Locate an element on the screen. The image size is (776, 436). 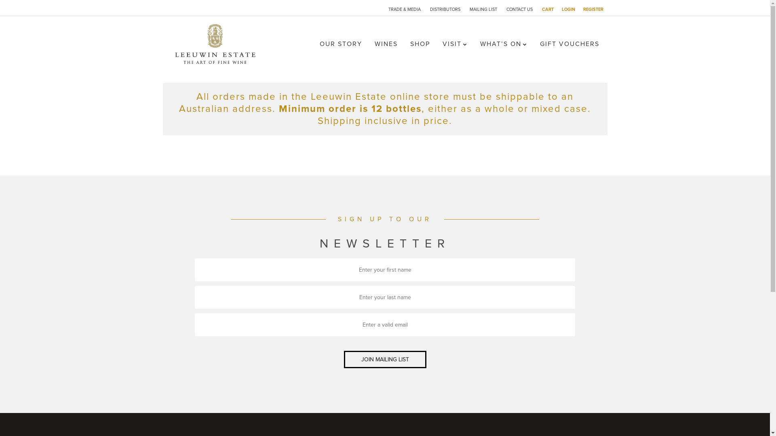
WINES is located at coordinates (386, 44).